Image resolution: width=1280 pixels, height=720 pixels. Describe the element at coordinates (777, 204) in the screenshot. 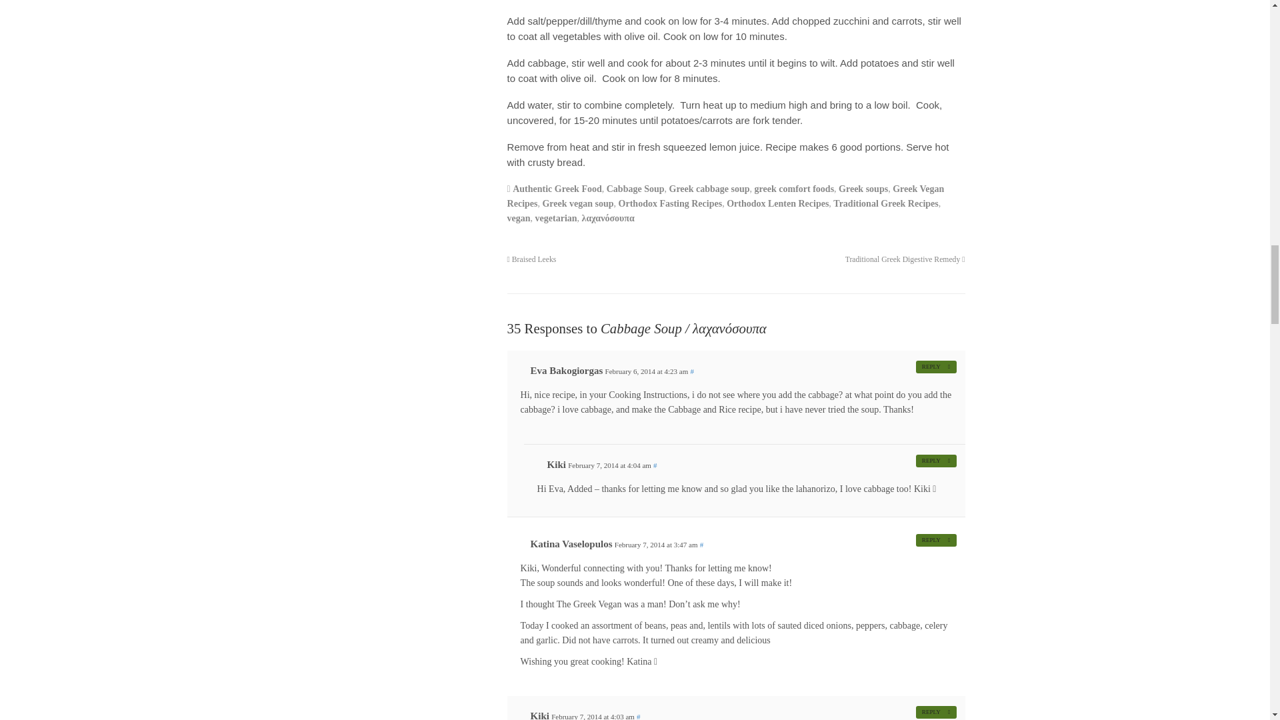

I see `Orthodox Lenten Recipes` at that location.